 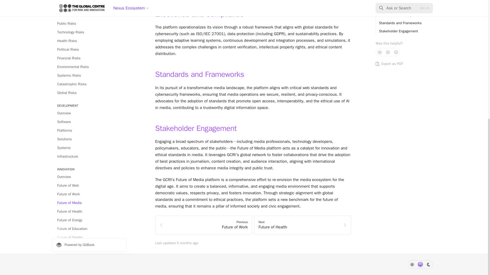 What do you see at coordinates (89, 143) in the screenshot?
I see `Overview` at bounding box center [89, 143].